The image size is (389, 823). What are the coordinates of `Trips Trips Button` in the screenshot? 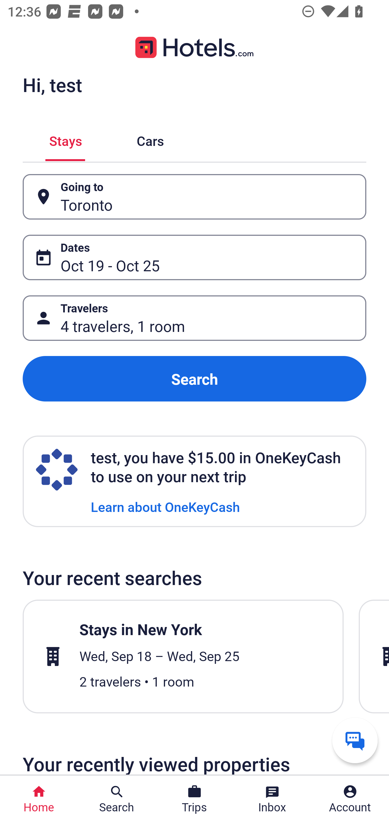 It's located at (194, 799).